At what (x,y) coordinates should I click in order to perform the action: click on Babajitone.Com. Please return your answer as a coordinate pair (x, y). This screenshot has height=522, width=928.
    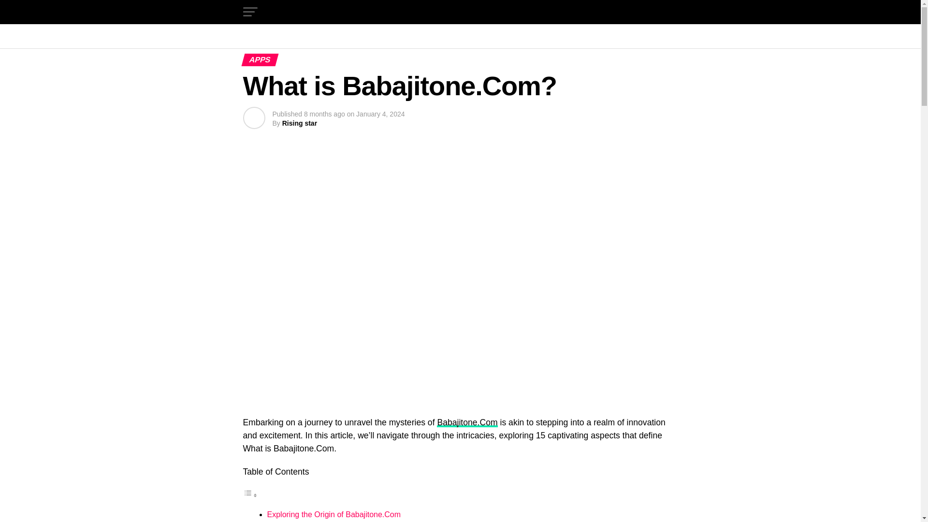
    Looking at the image, I should click on (467, 422).